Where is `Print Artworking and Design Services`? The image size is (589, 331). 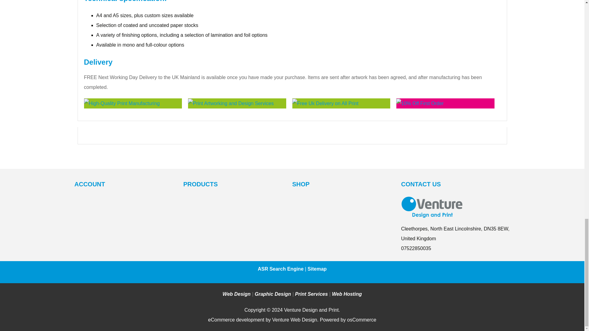 Print Artworking and Design Services is located at coordinates (231, 103).